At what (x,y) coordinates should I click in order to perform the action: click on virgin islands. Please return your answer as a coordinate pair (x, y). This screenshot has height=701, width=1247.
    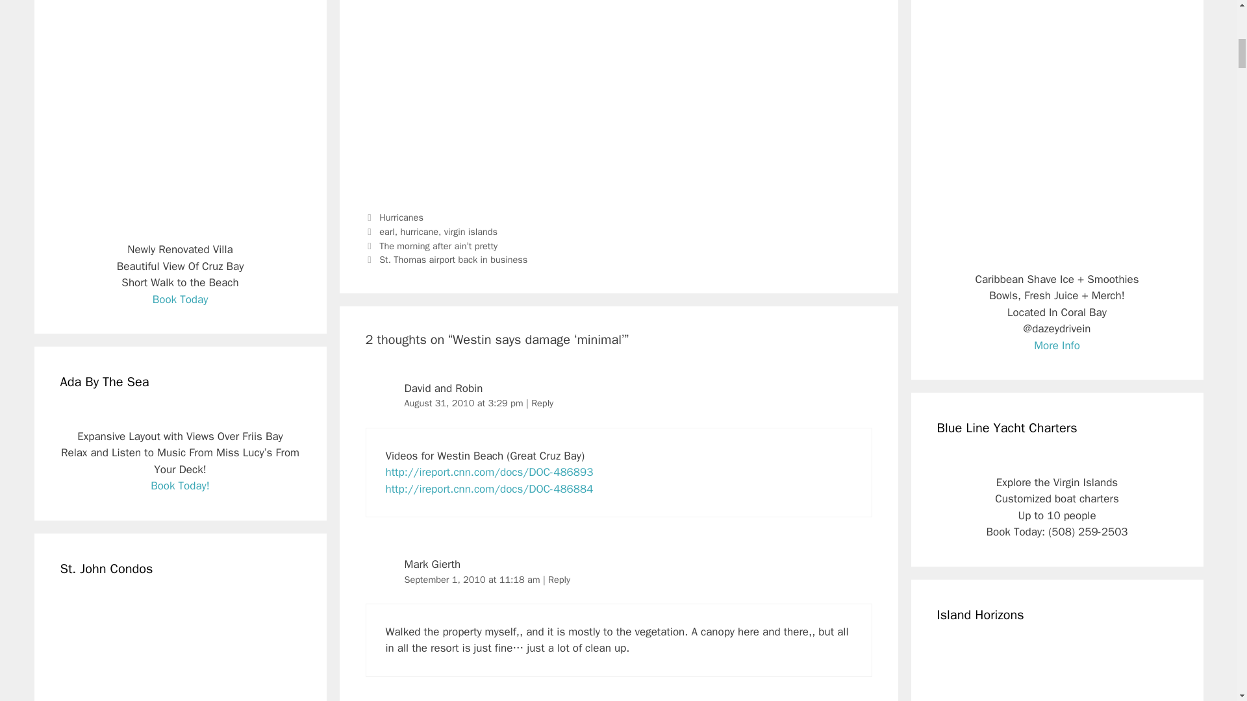
    Looking at the image, I should click on (470, 231).